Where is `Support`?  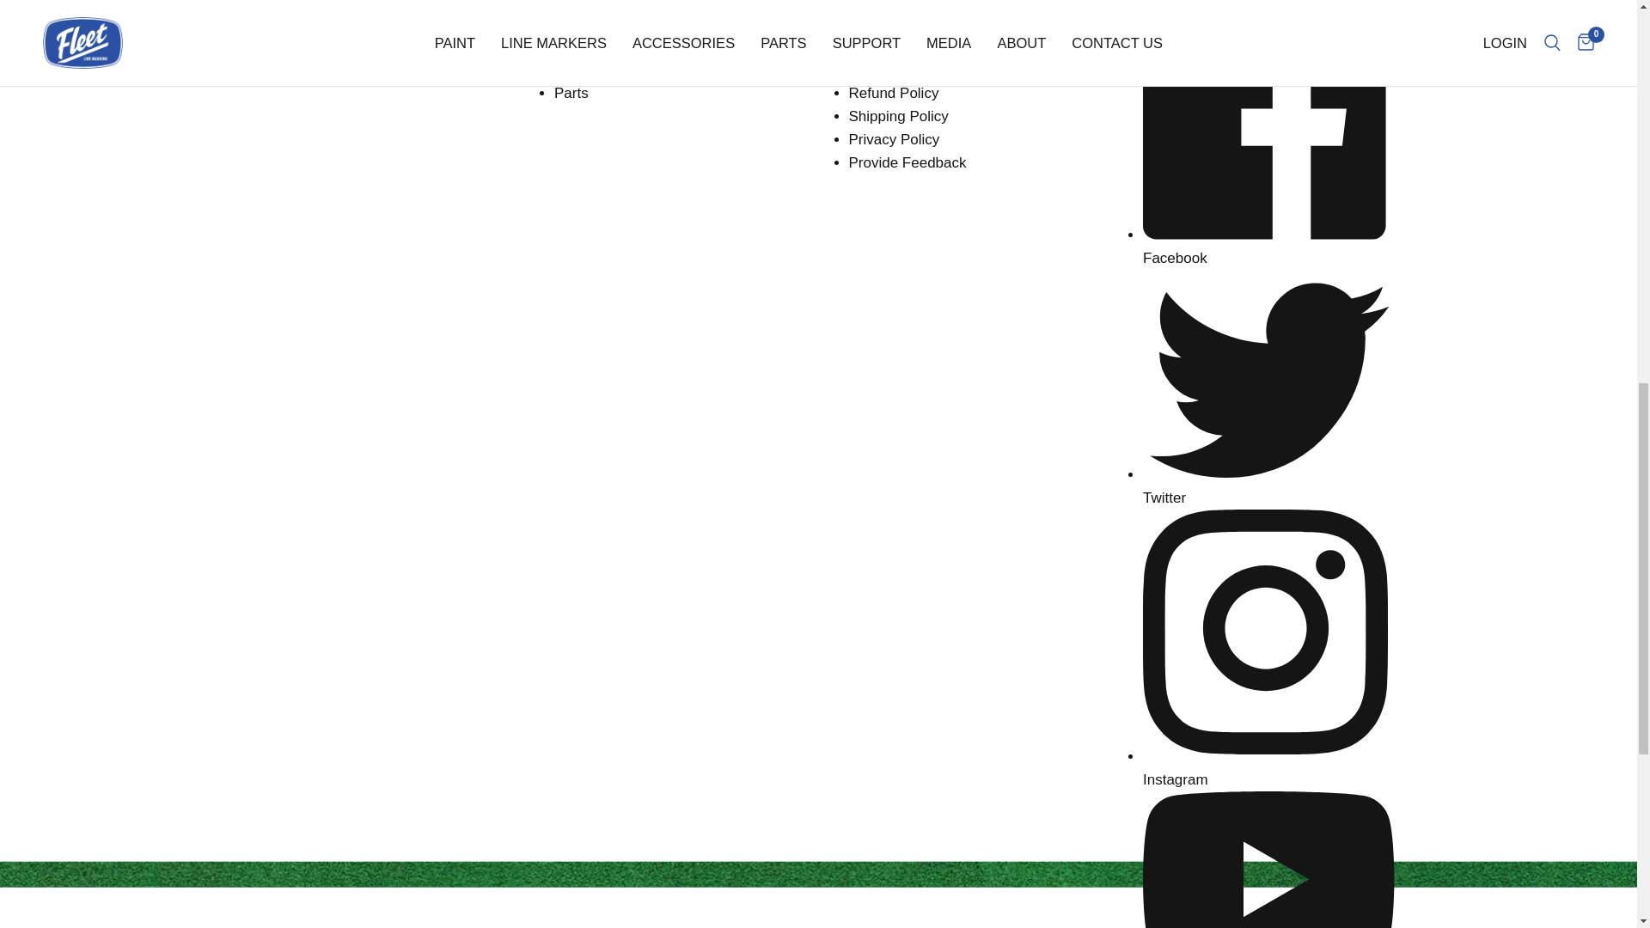
Support is located at coordinates (875, 22).